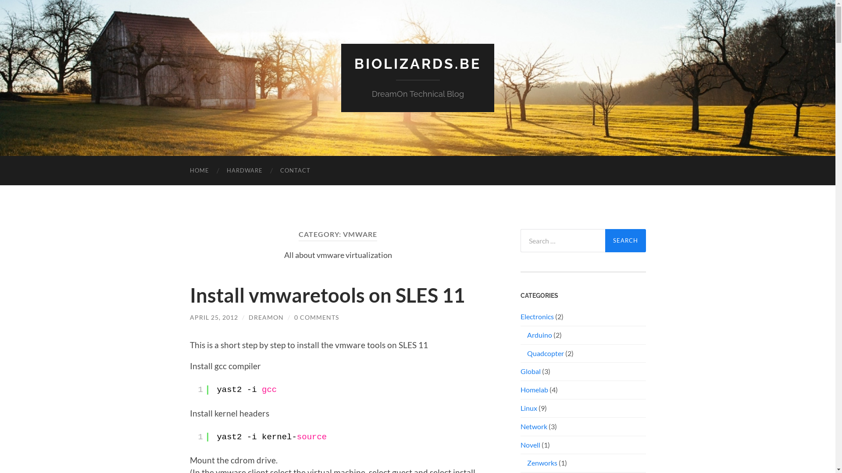  What do you see at coordinates (530, 371) in the screenshot?
I see `Global` at bounding box center [530, 371].